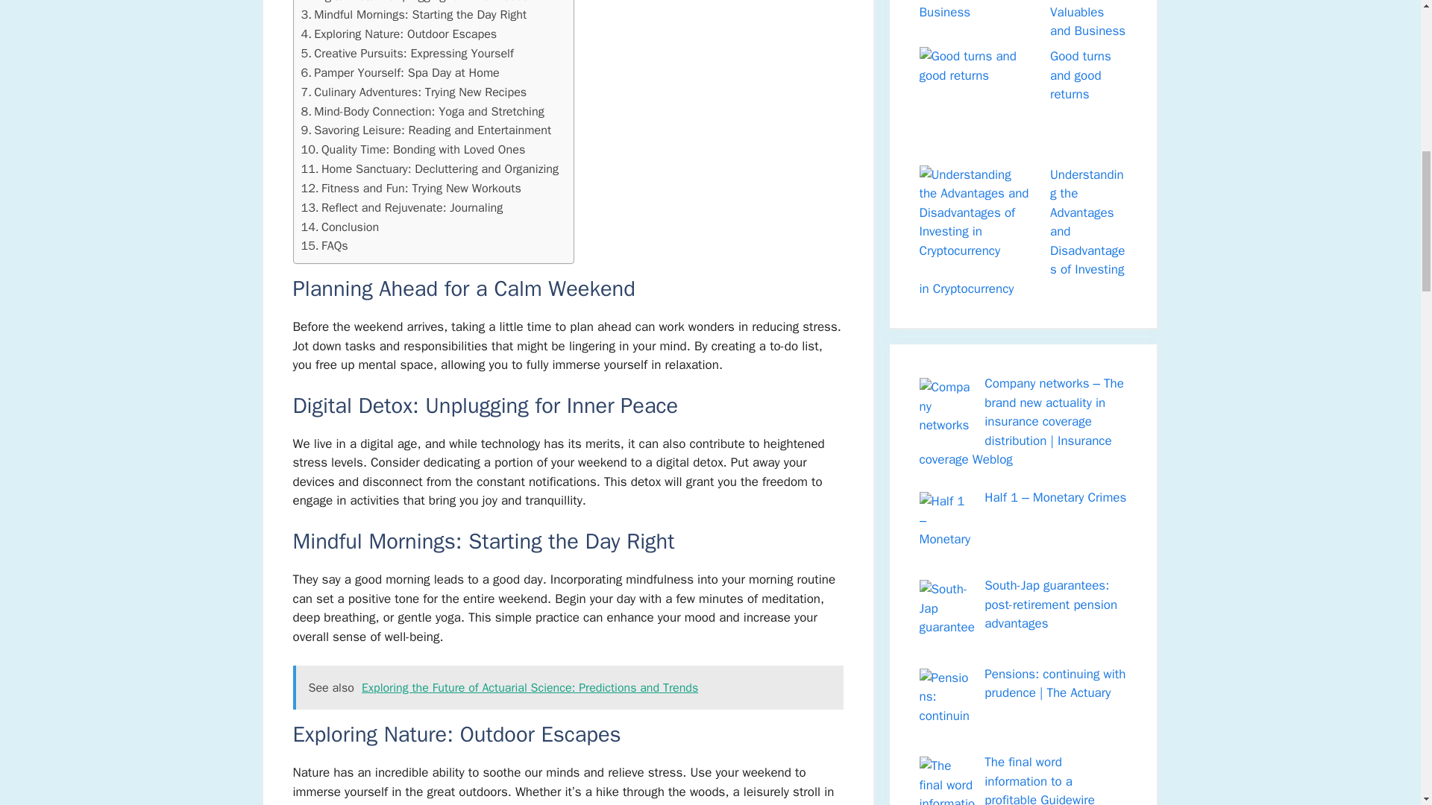 This screenshot has width=1432, height=805. I want to click on Culinary Adventures: Trying New Recipes, so click(413, 92).